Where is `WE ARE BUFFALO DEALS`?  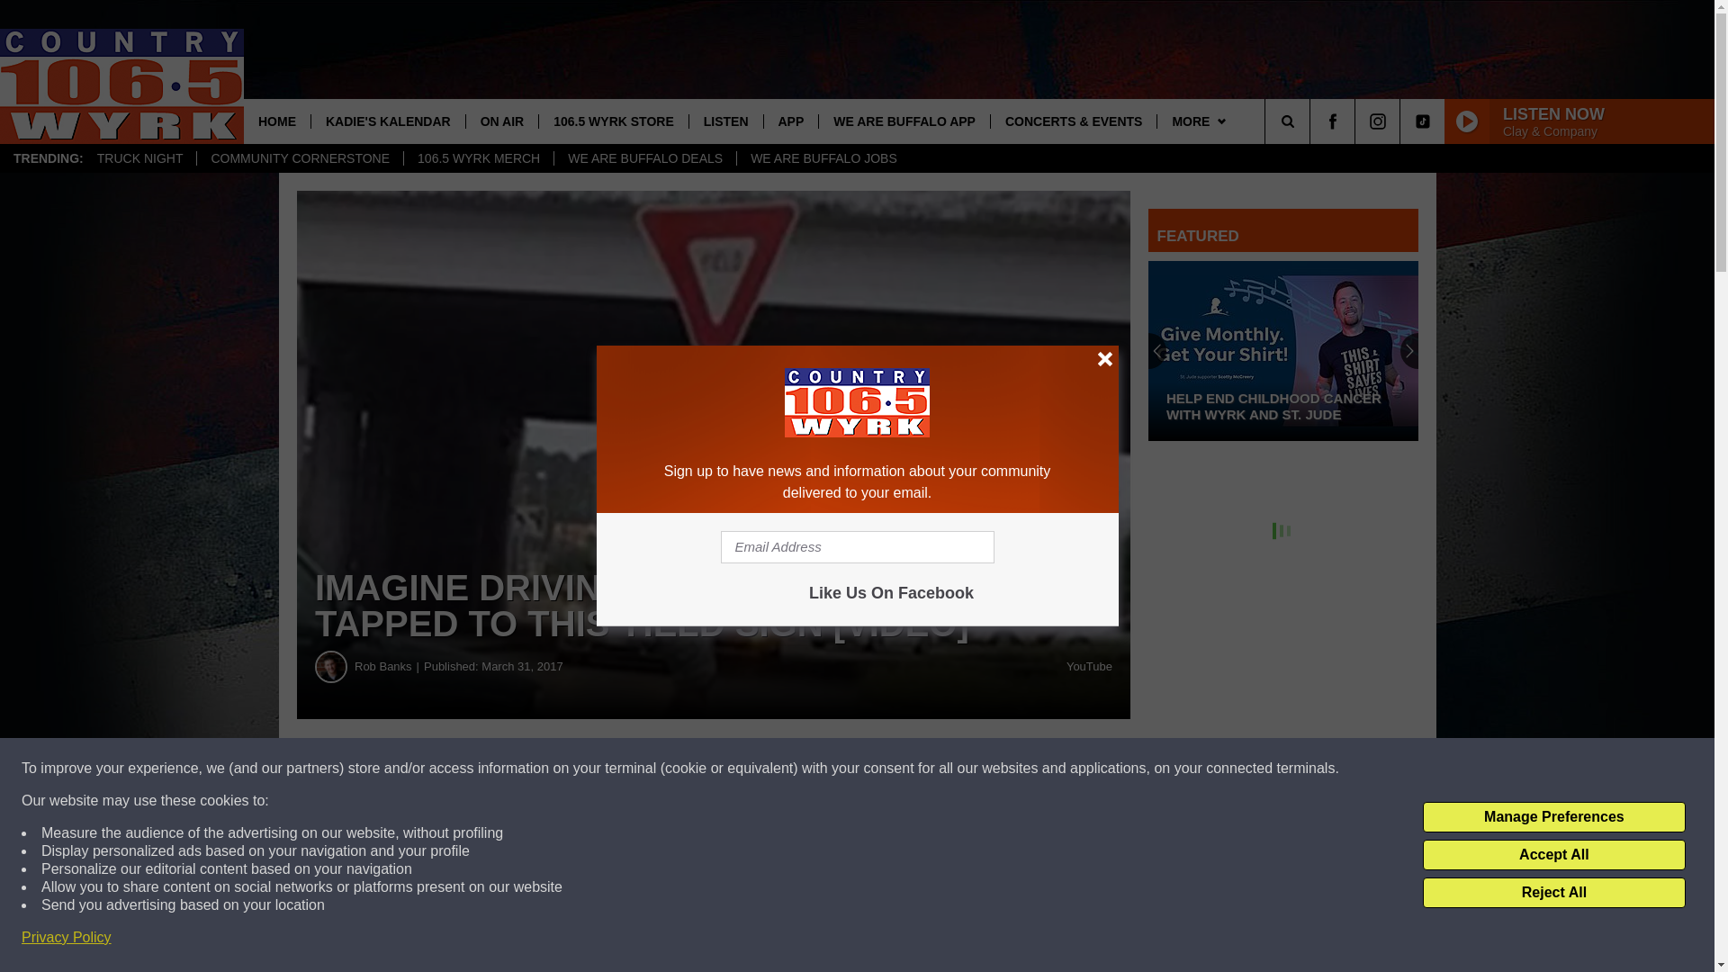 WE ARE BUFFALO DEALS is located at coordinates (644, 158).